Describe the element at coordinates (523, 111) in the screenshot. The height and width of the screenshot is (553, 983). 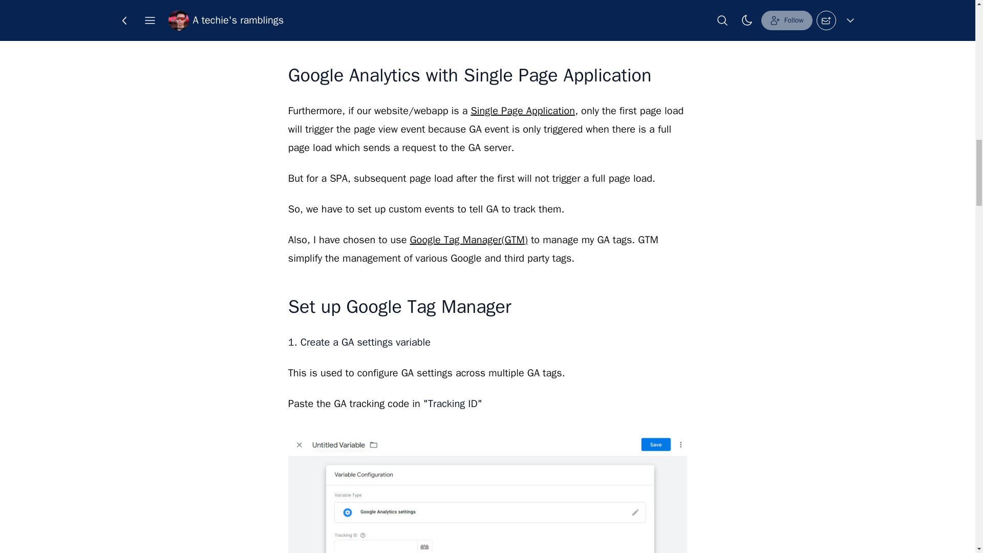
I see `Single Page Application` at that location.